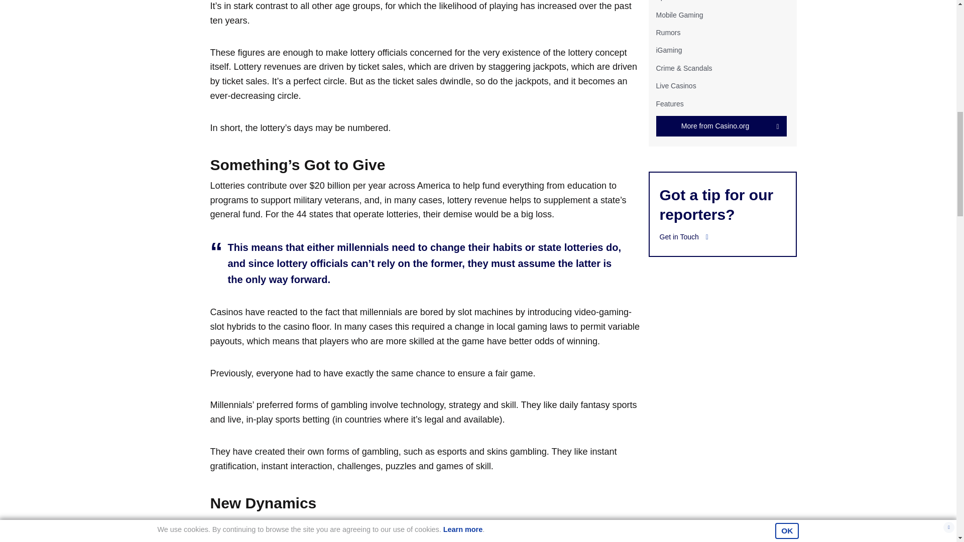  What do you see at coordinates (669, 103) in the screenshot?
I see `Features` at bounding box center [669, 103].